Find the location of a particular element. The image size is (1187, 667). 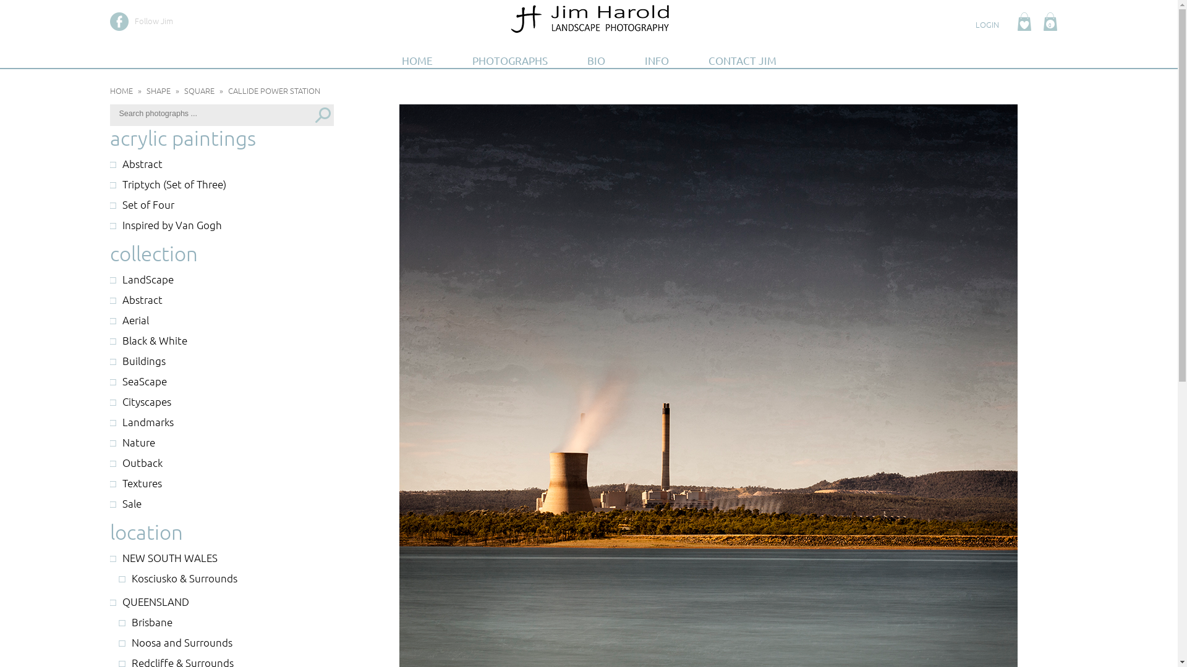

BIO is located at coordinates (596, 61).